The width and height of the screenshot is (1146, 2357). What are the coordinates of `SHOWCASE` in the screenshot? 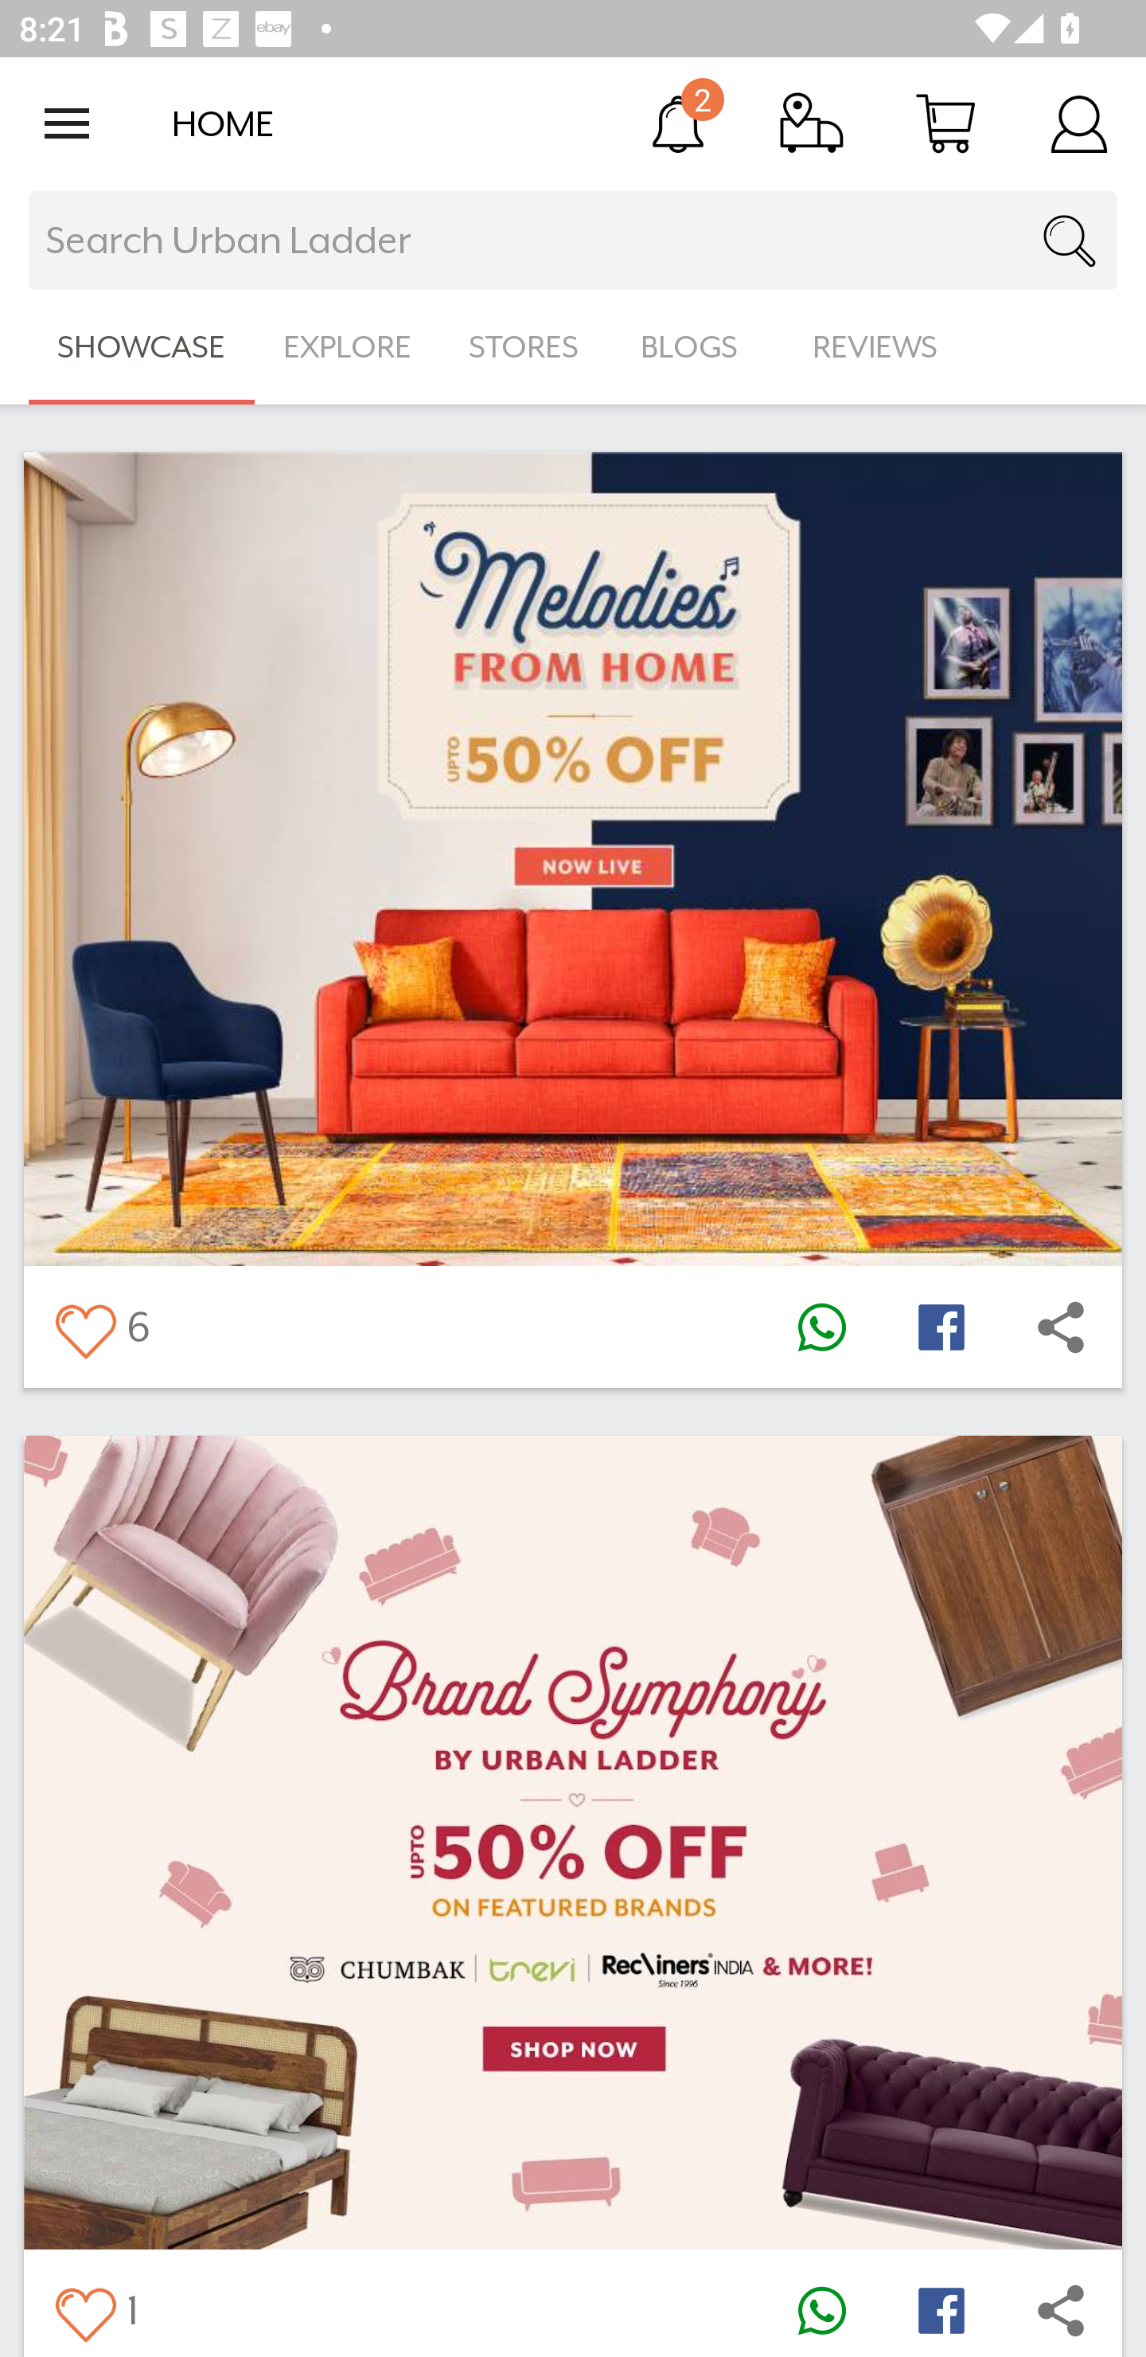 It's located at (142, 347).